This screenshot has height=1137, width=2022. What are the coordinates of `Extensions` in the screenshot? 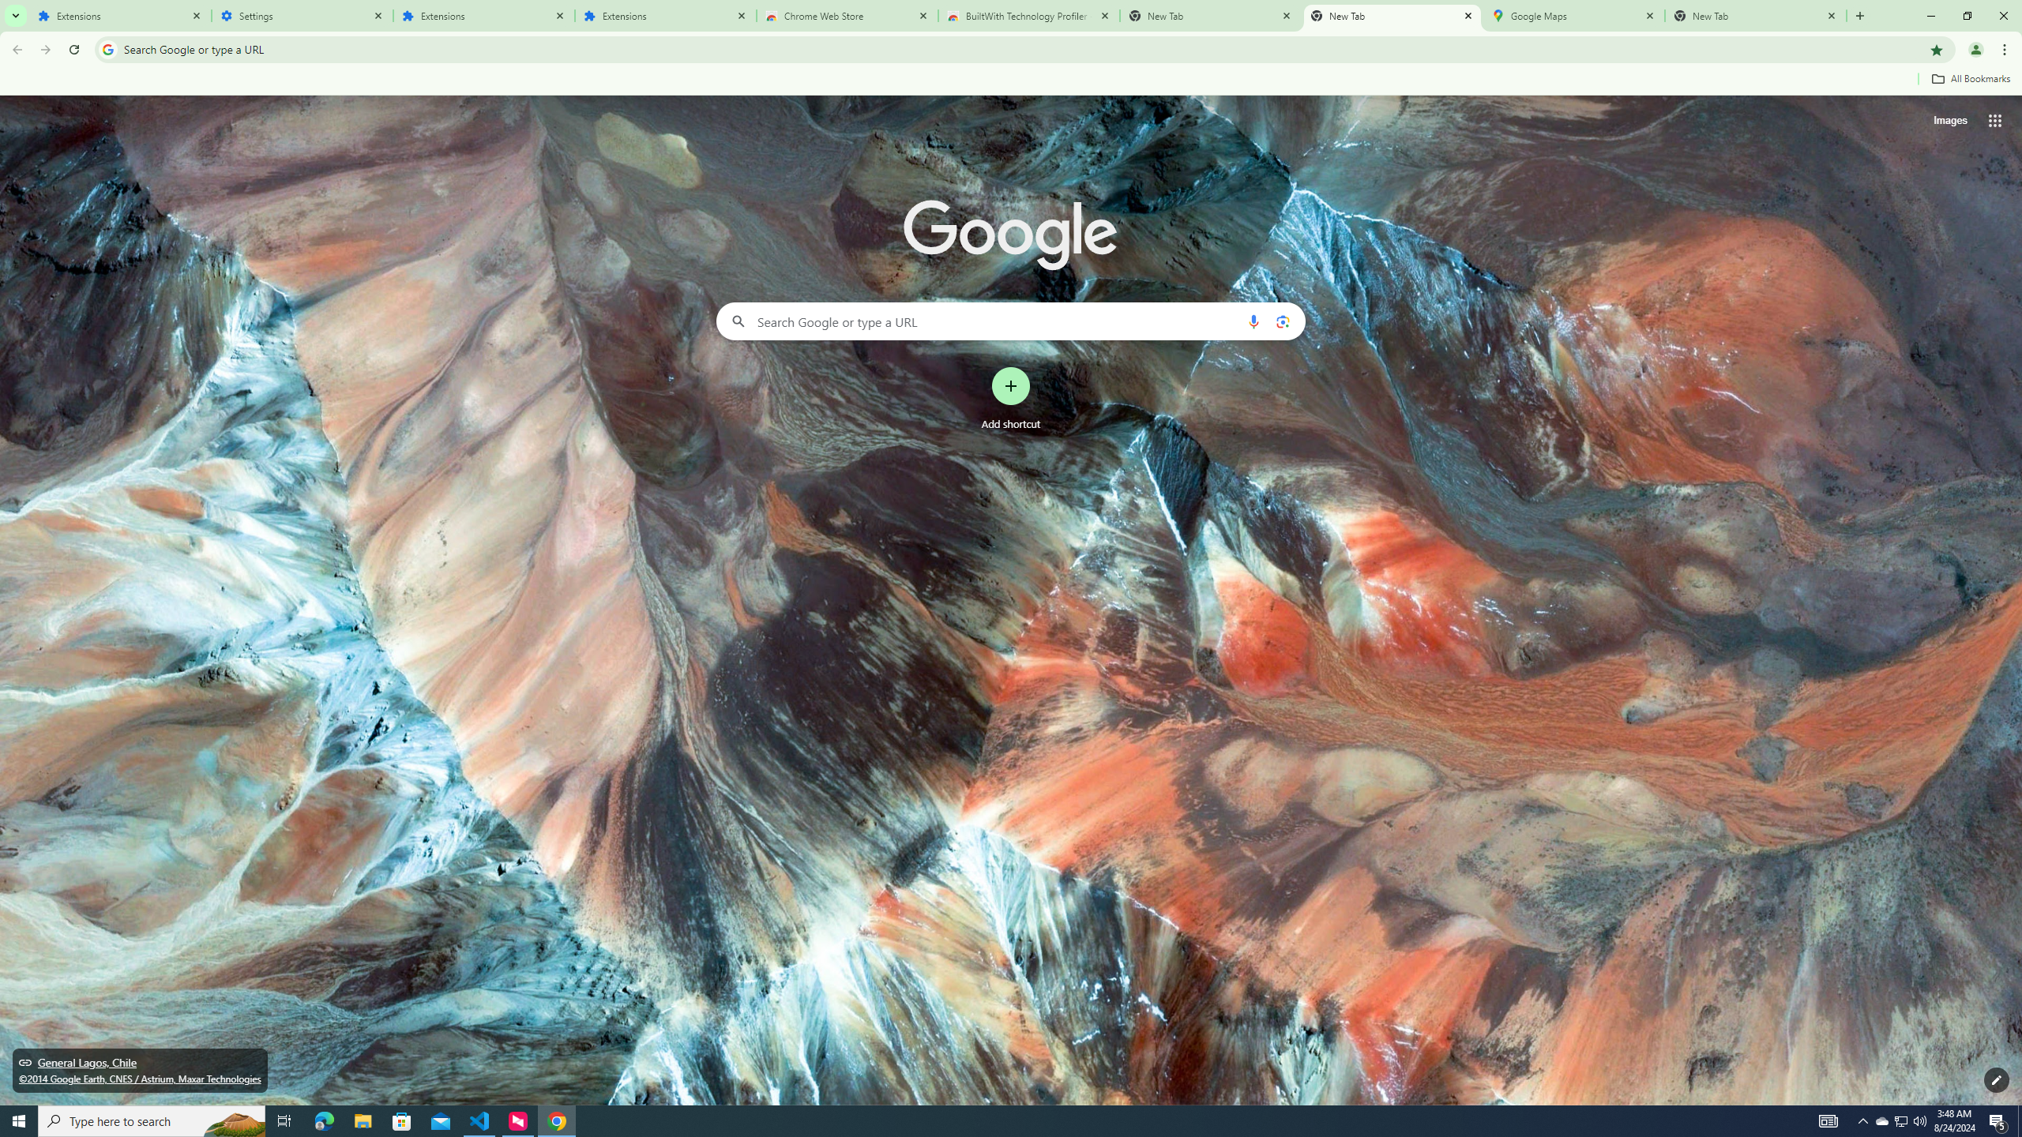 It's located at (483, 16).